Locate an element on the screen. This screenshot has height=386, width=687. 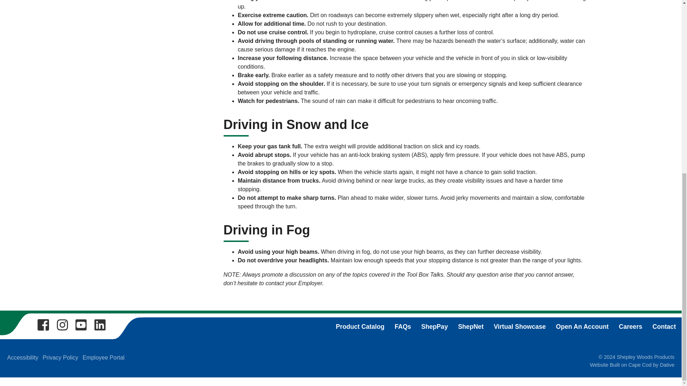
Shepley Instagram Social Media Link is located at coordinates (62, 324).